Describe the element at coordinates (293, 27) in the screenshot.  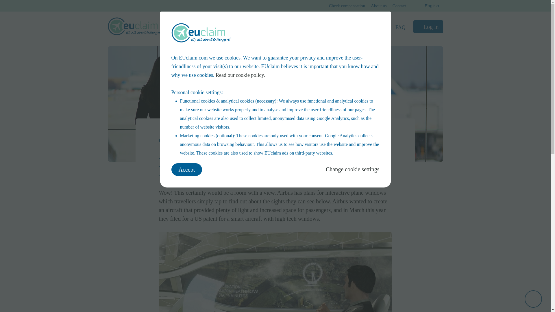
I see `Missed connection` at that location.